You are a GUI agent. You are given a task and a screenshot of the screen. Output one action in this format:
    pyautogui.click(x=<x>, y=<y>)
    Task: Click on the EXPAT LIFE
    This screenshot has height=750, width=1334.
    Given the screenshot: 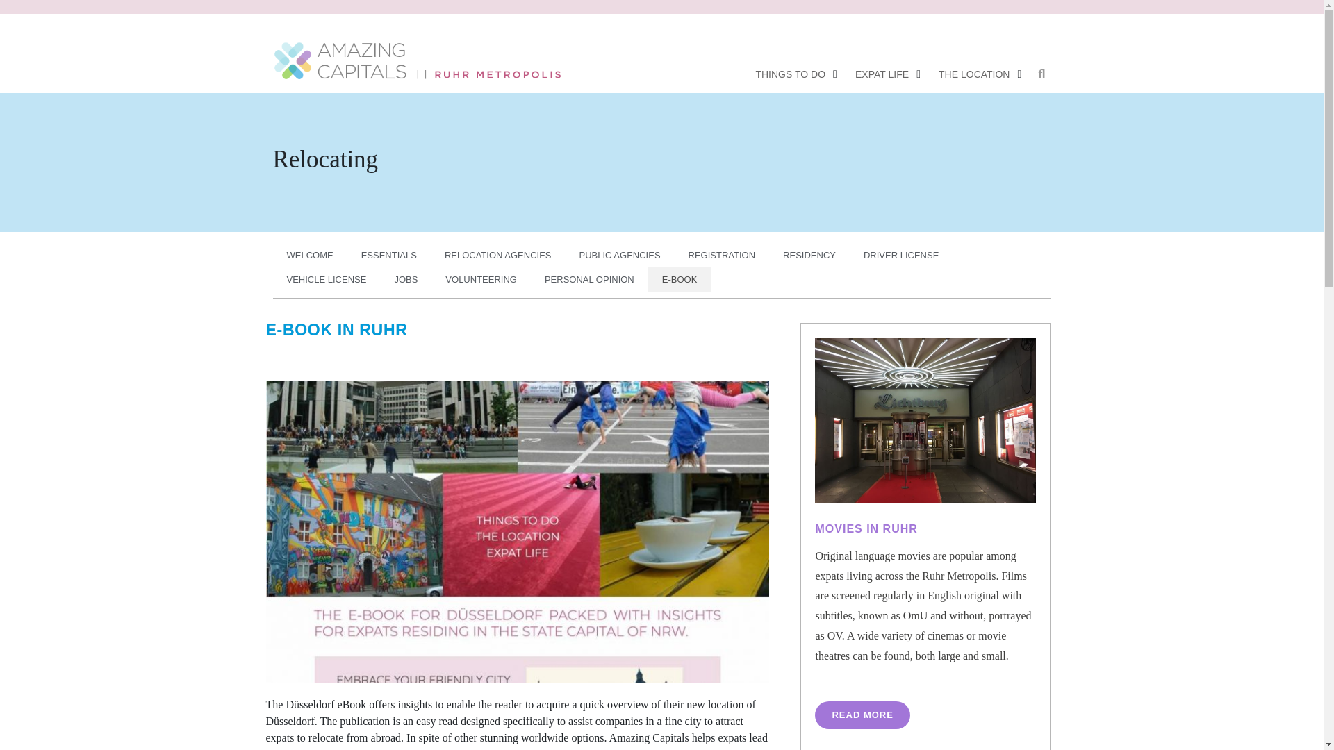 What is the action you would take?
    pyautogui.click(x=881, y=74)
    